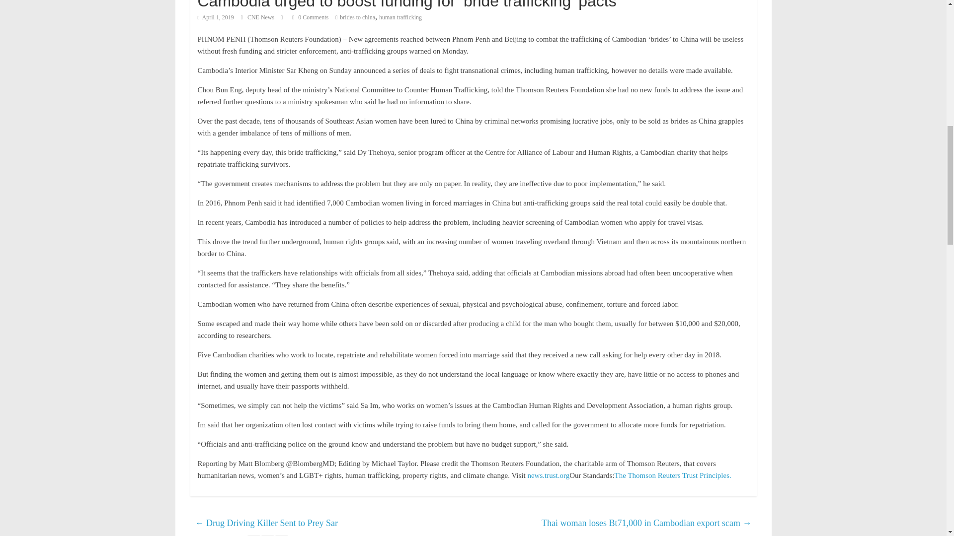 Image resolution: width=954 pixels, height=536 pixels. I want to click on April 1, 2019, so click(216, 17).